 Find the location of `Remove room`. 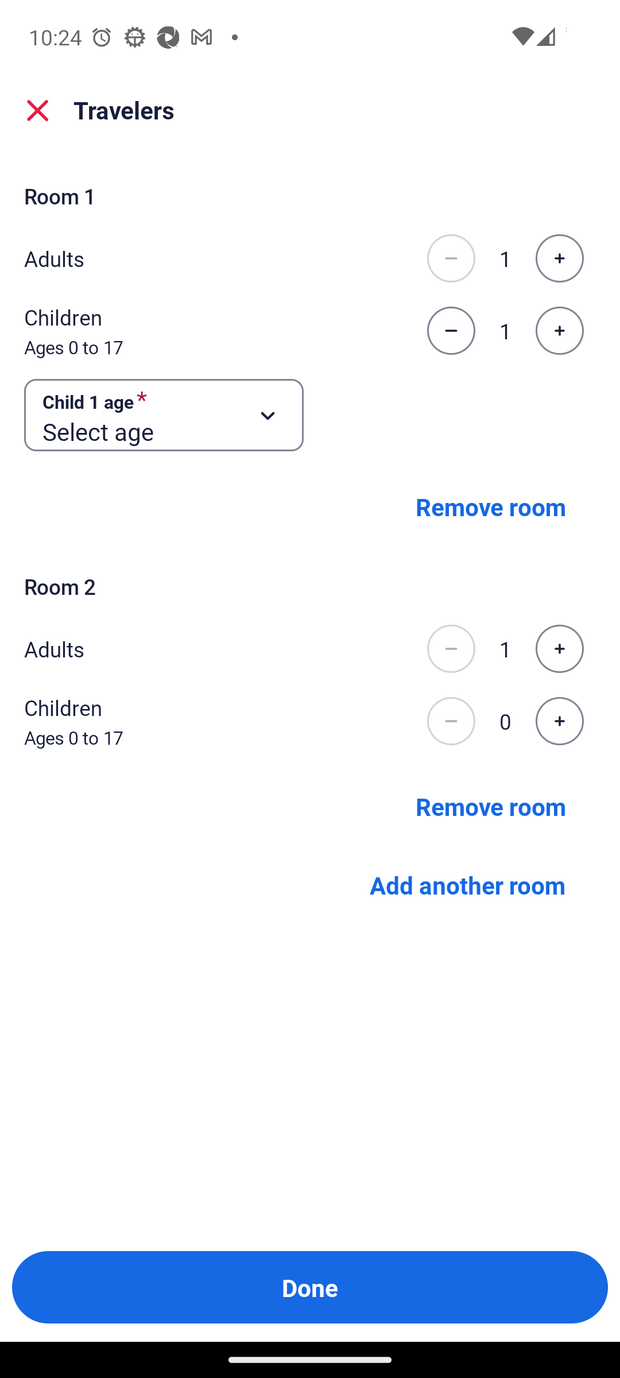

Remove room is located at coordinates (490, 506).